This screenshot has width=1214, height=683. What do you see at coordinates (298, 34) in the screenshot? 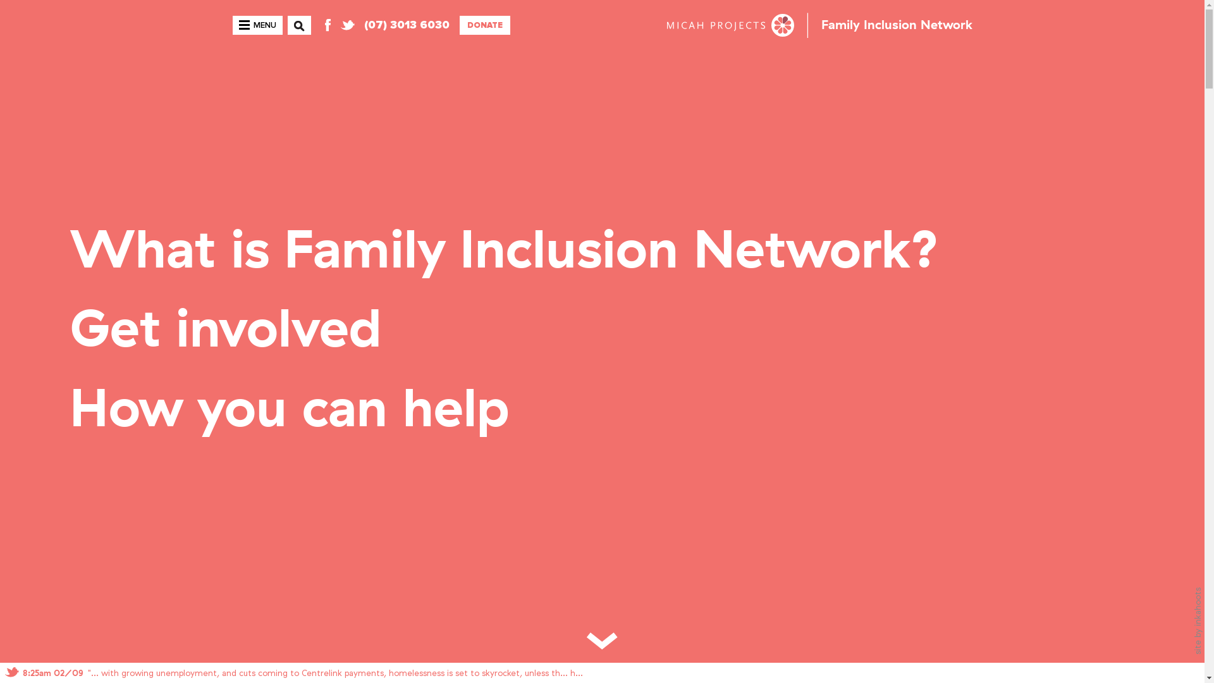
I see `SEARCH` at bounding box center [298, 34].